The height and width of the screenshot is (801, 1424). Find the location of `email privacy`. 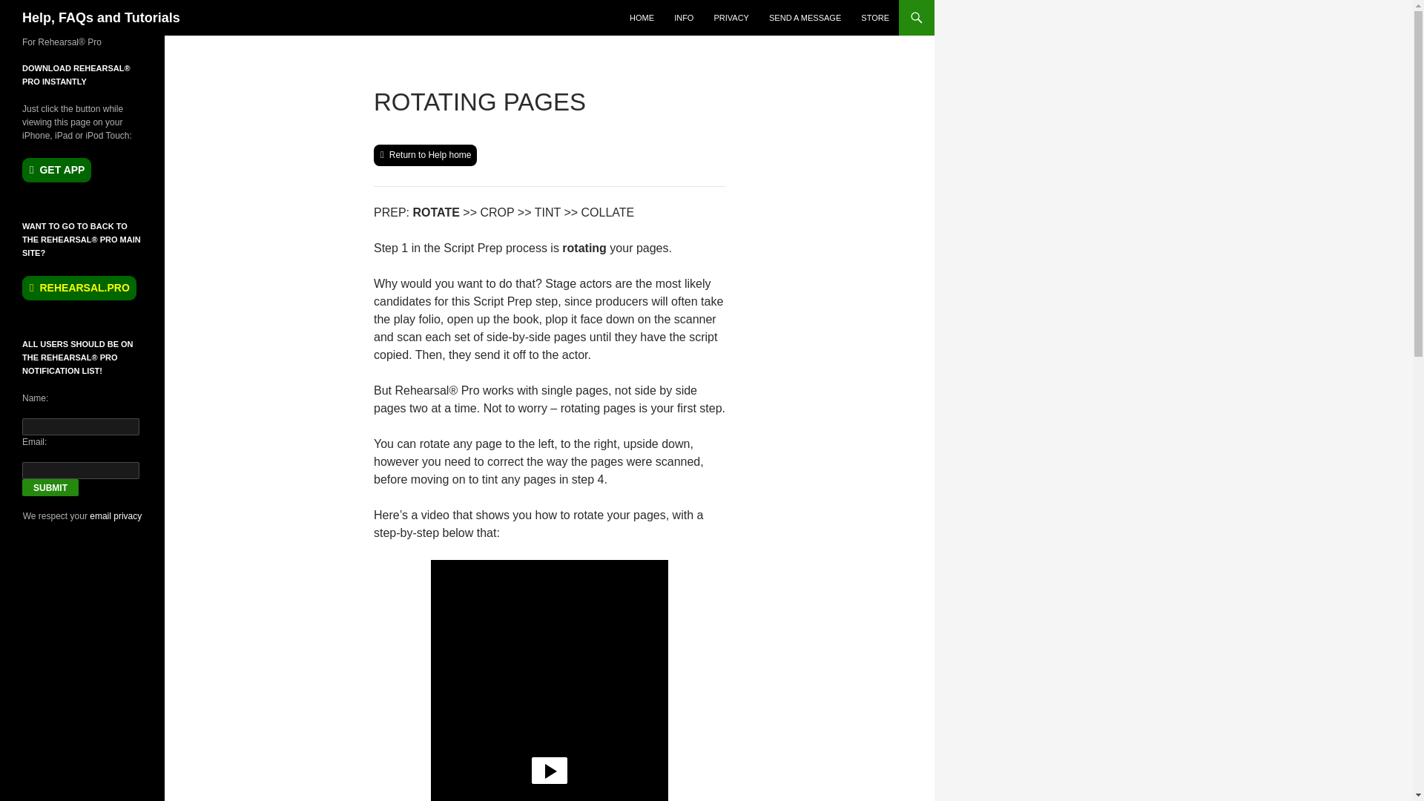

email privacy is located at coordinates (115, 516).